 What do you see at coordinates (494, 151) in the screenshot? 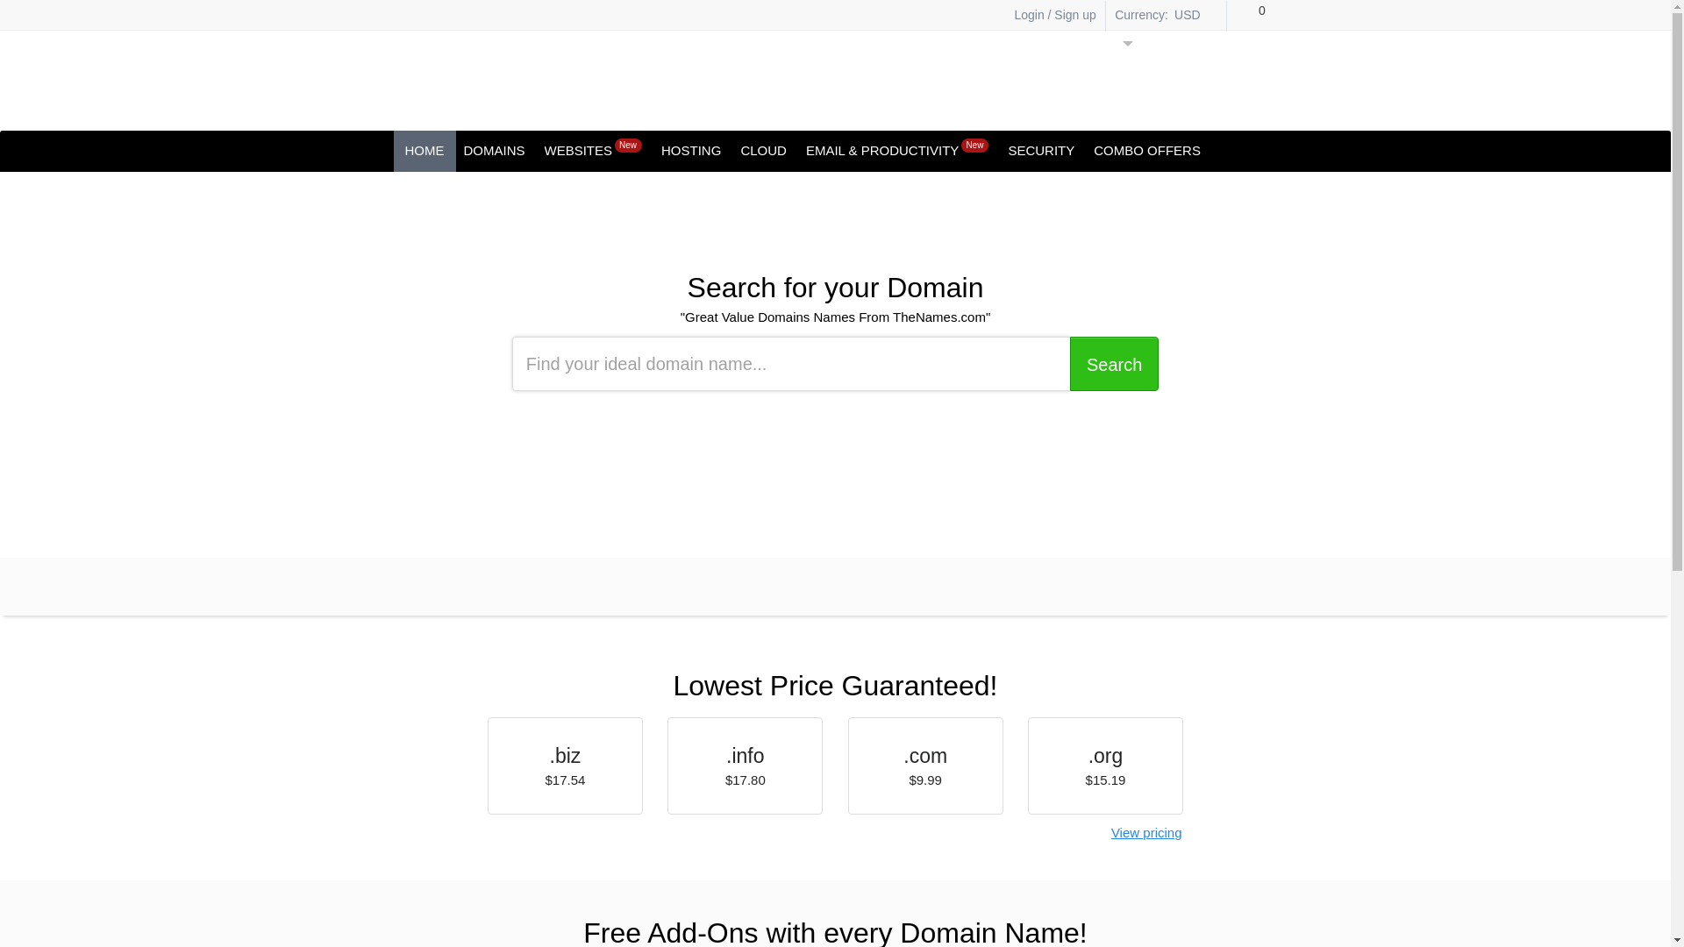
I see `DOMAINS` at bounding box center [494, 151].